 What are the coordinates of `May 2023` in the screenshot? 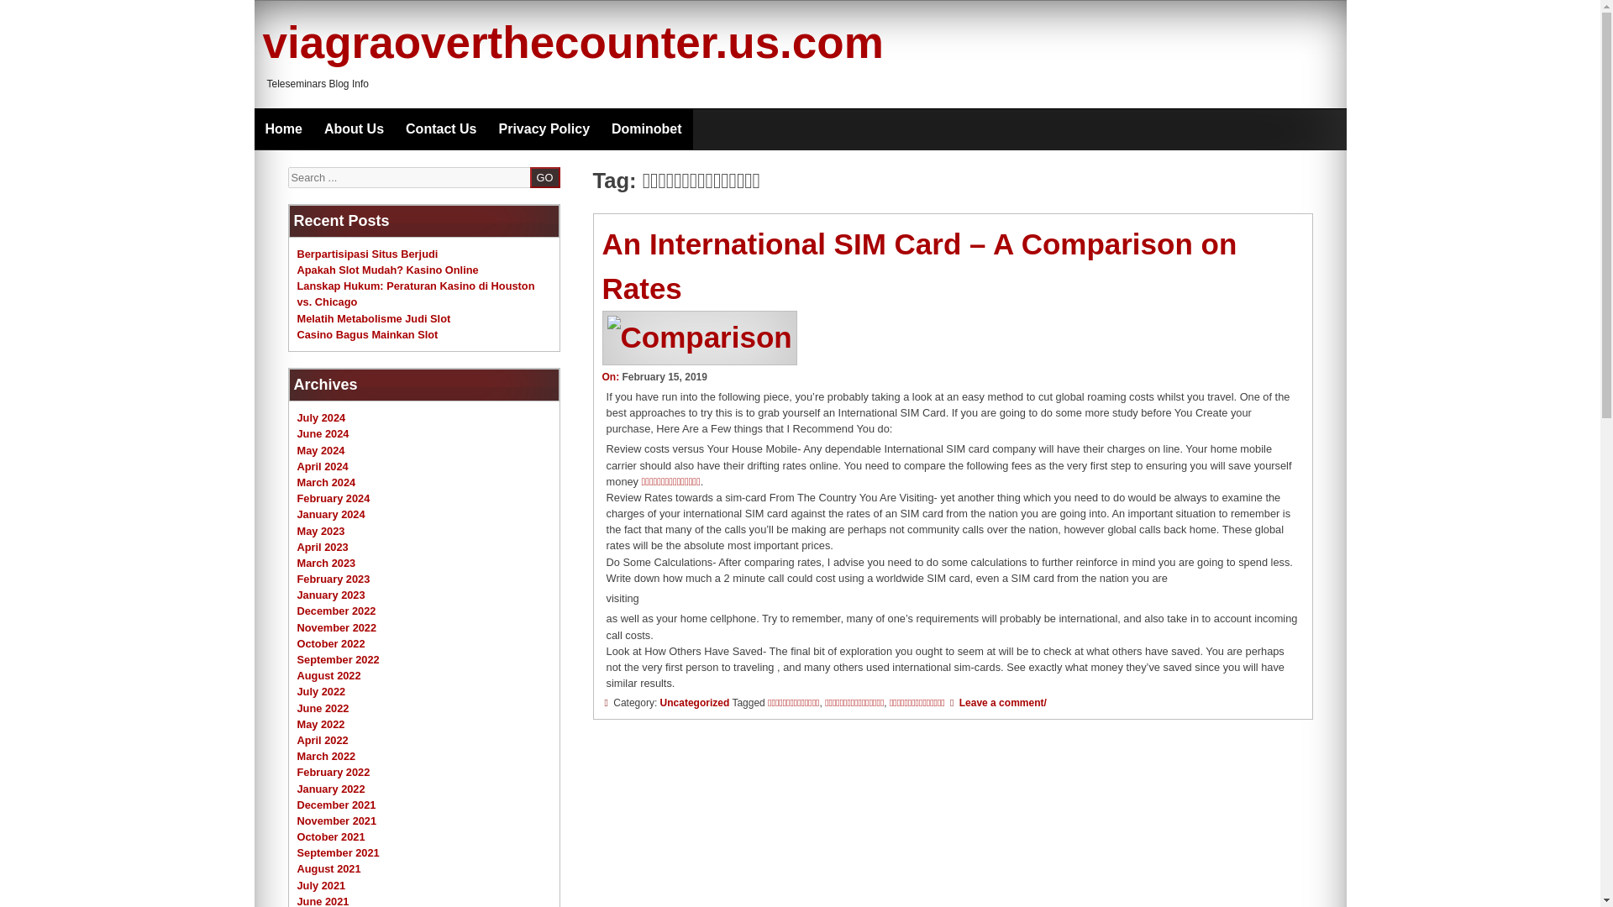 It's located at (321, 531).